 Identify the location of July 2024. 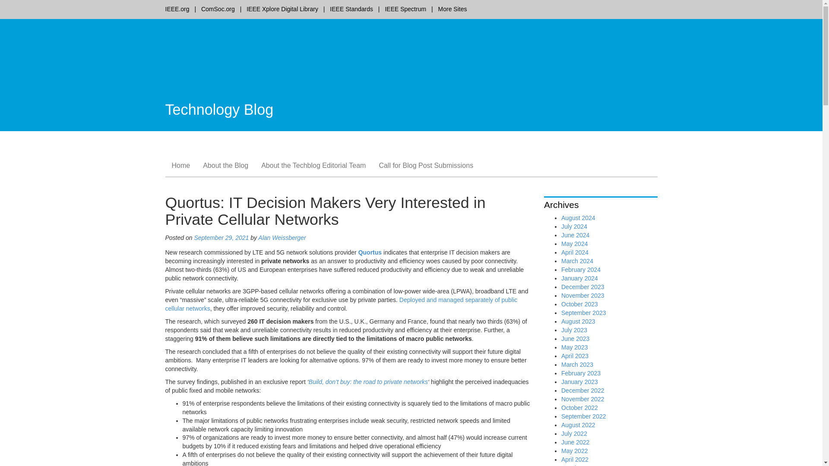
(574, 227).